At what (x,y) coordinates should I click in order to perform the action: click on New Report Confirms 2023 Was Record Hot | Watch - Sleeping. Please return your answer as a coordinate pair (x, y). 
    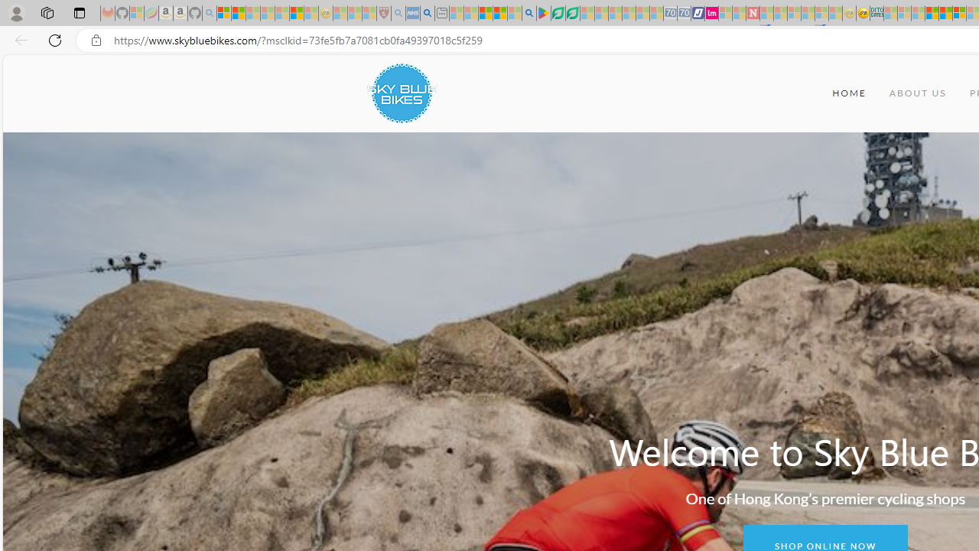
    Looking at the image, I should click on (281, 14).